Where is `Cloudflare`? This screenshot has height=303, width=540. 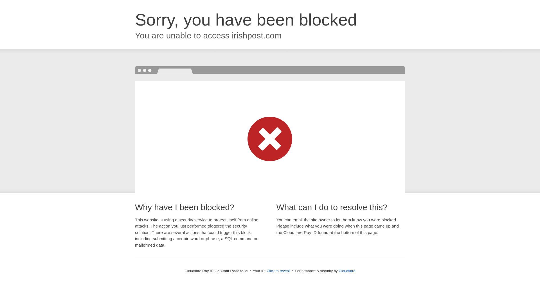 Cloudflare is located at coordinates (347, 271).